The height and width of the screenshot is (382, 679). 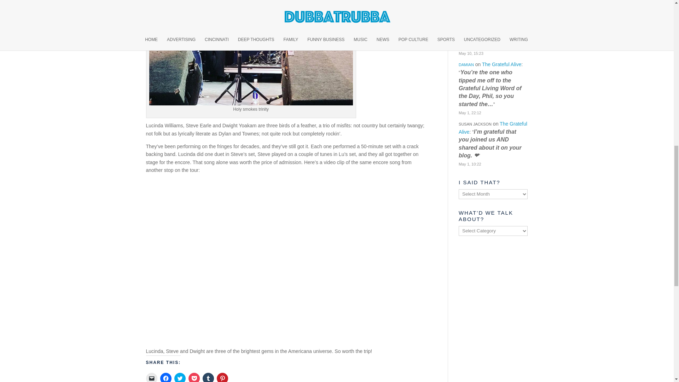 I want to click on Click to share on Facebook, so click(x=165, y=377).